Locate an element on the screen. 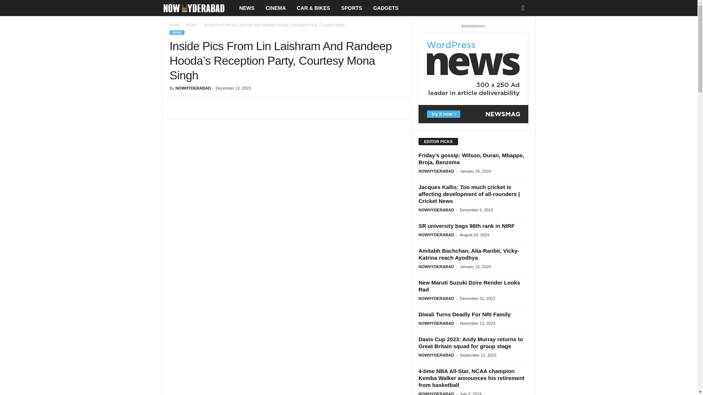 The image size is (703, 395). NOW HYDERABAD is located at coordinates (197, 8).